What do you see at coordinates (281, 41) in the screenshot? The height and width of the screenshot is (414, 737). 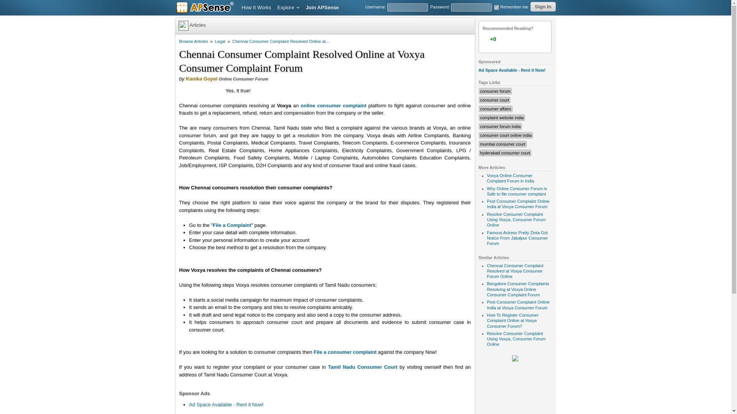 I see `Chennai Consumer Complaint Resolved Online at...` at bounding box center [281, 41].